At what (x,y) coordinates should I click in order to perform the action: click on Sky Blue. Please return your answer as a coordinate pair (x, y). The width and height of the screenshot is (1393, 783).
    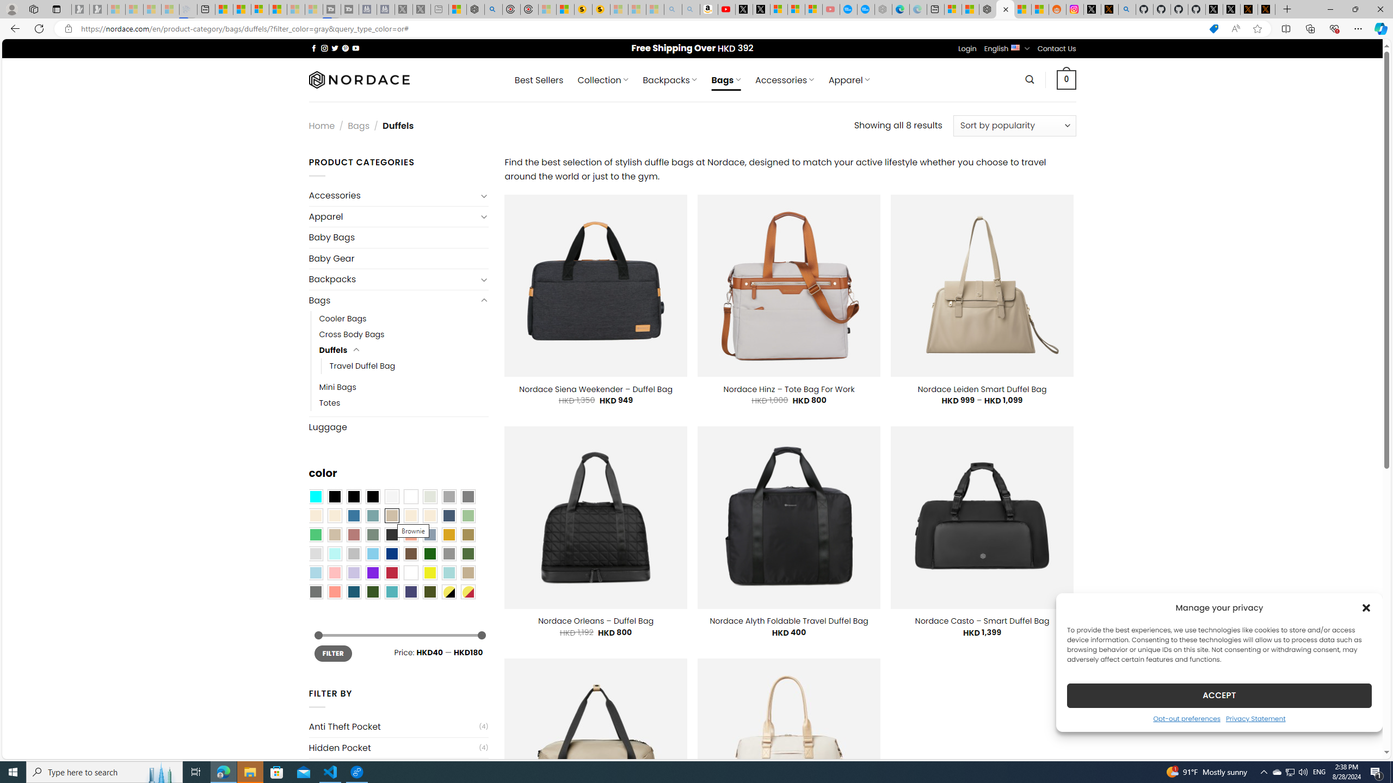
    Looking at the image, I should click on (372, 554).